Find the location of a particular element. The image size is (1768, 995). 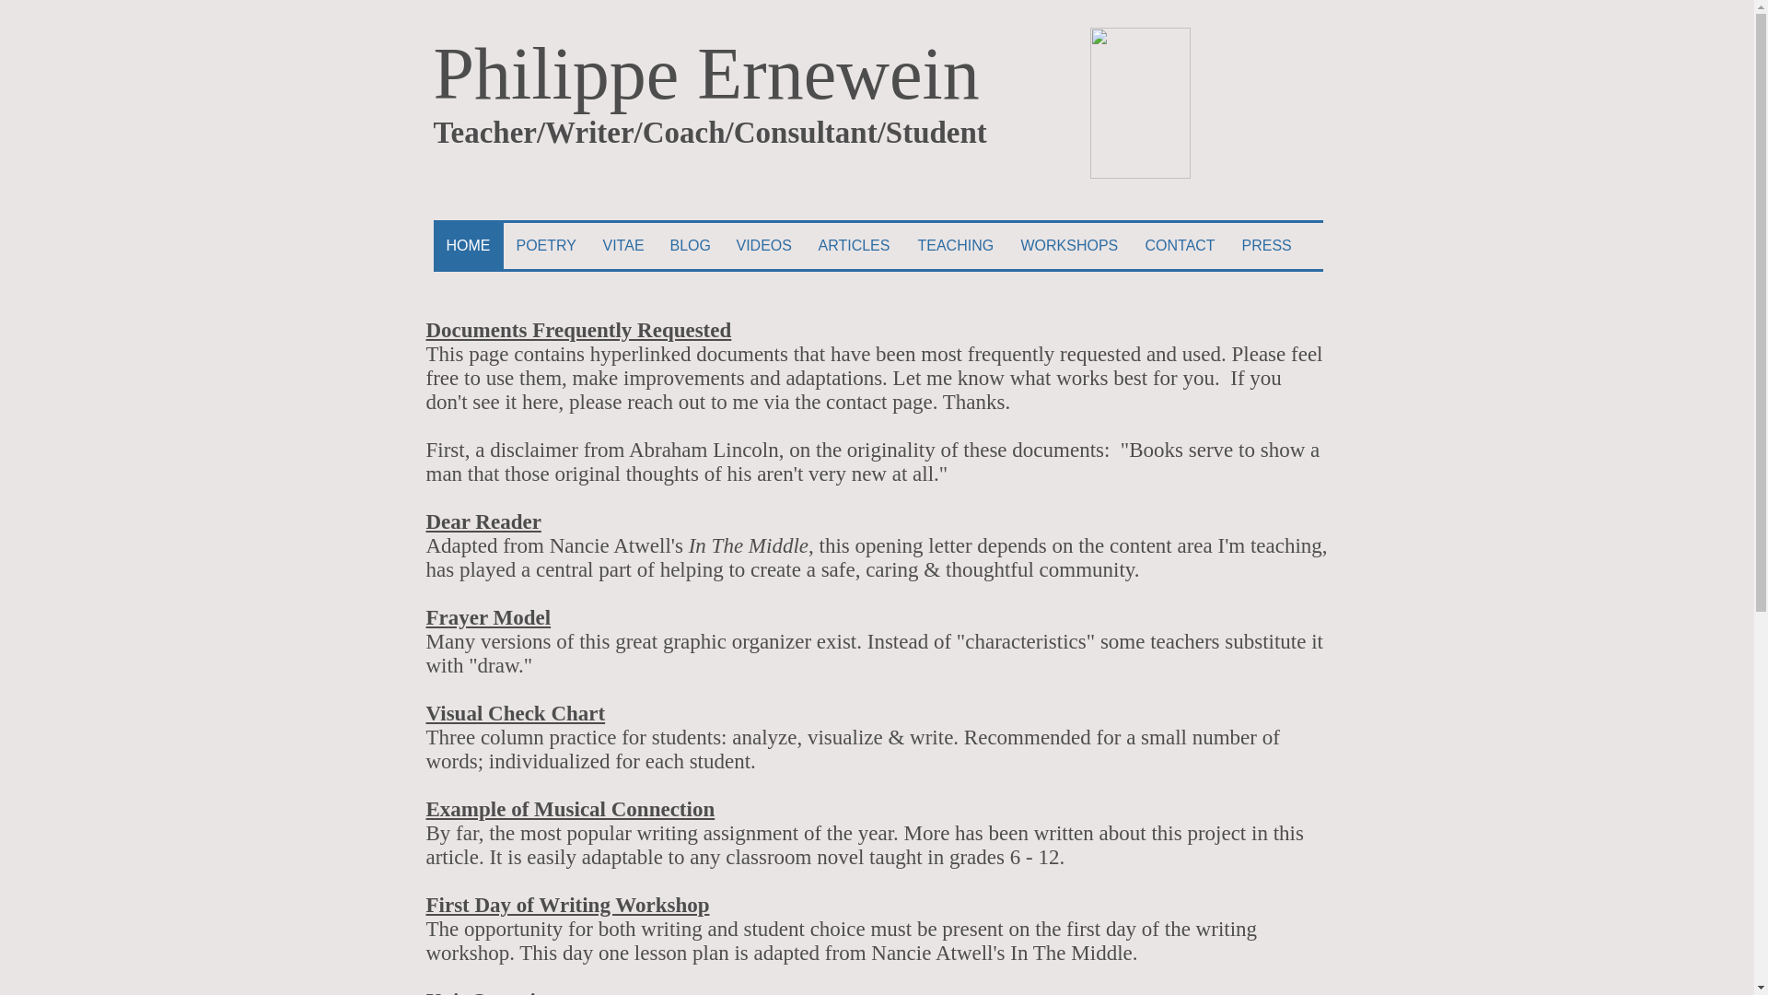

Philippe Ernewein is located at coordinates (705, 74).